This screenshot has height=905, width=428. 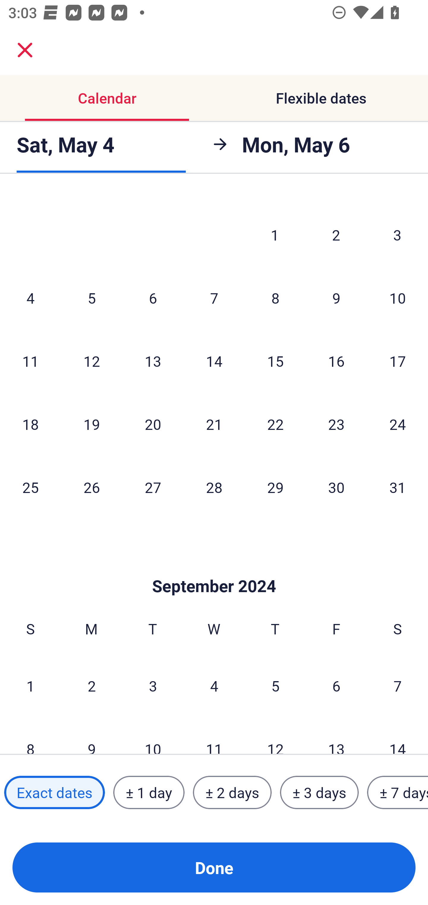 I want to click on 13 Friday, September 13, 2024, so click(x=336, y=736).